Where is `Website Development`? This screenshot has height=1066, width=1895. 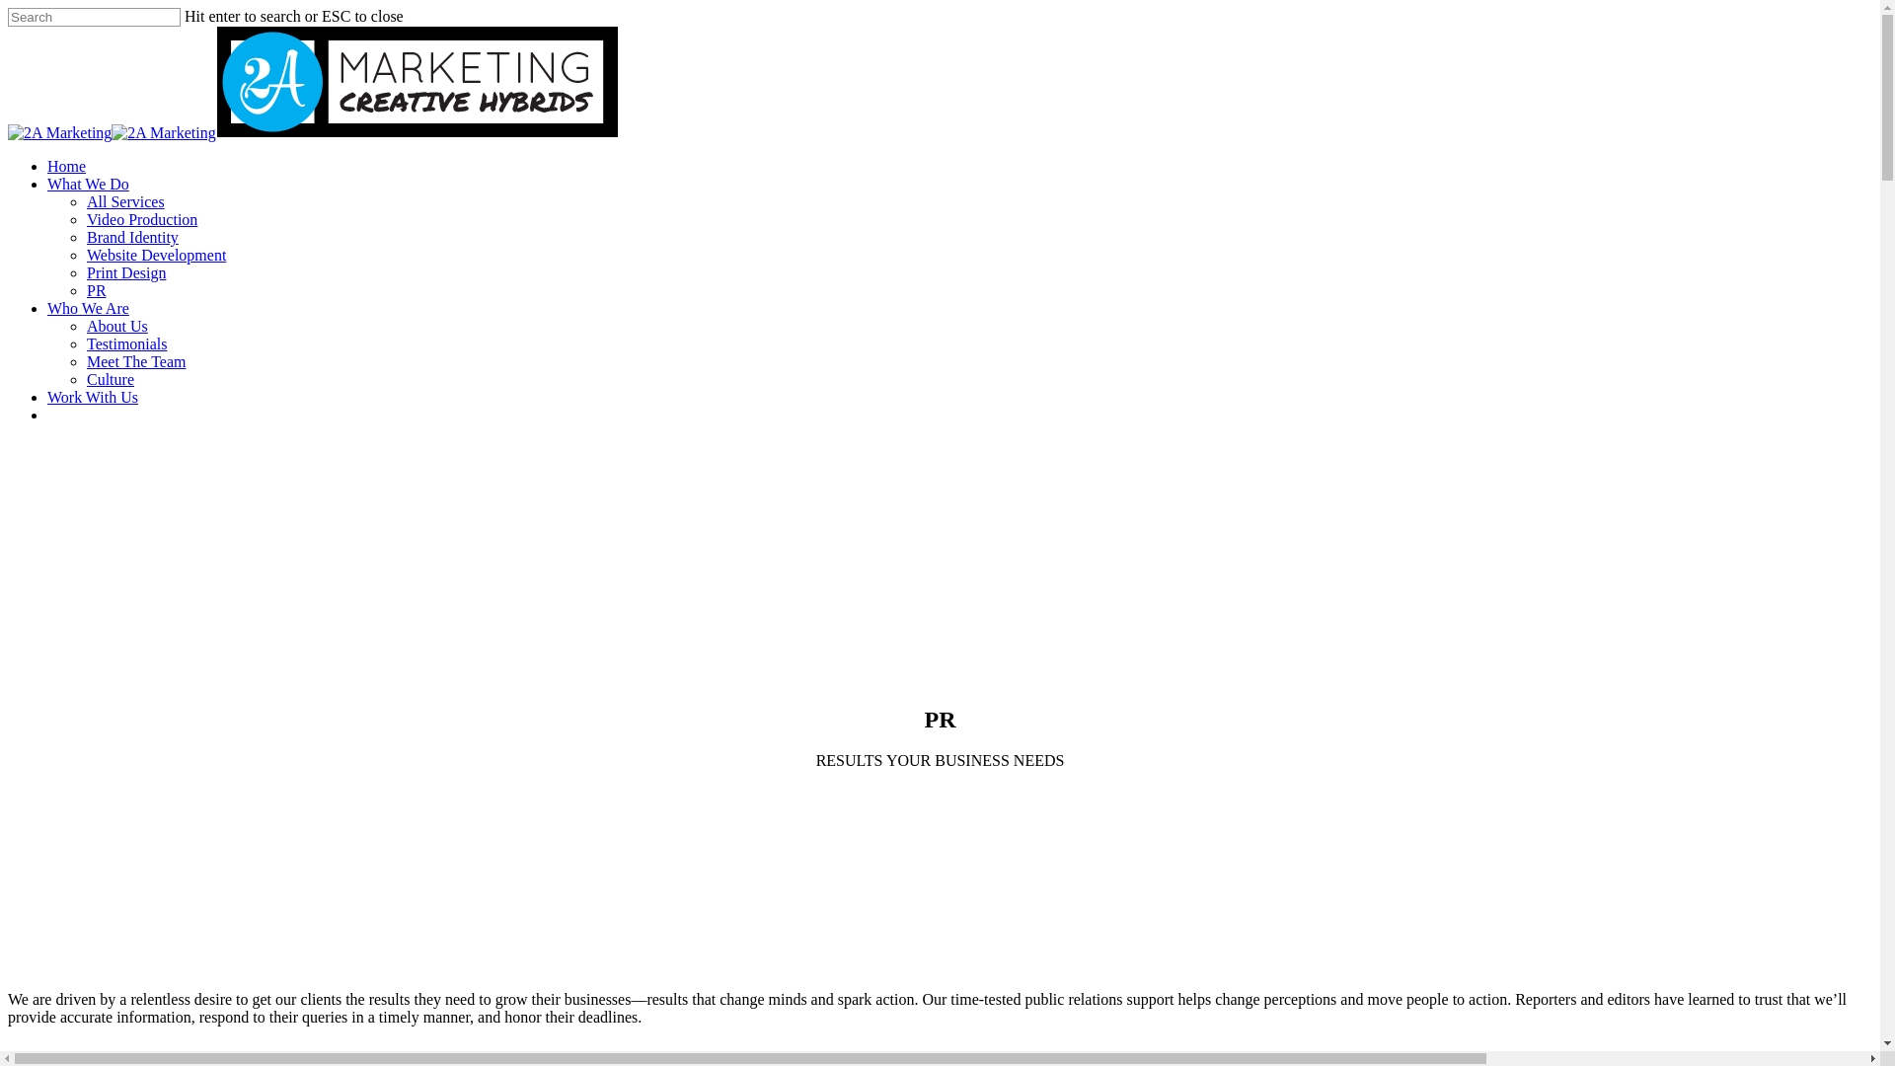 Website Development is located at coordinates (156, 255).